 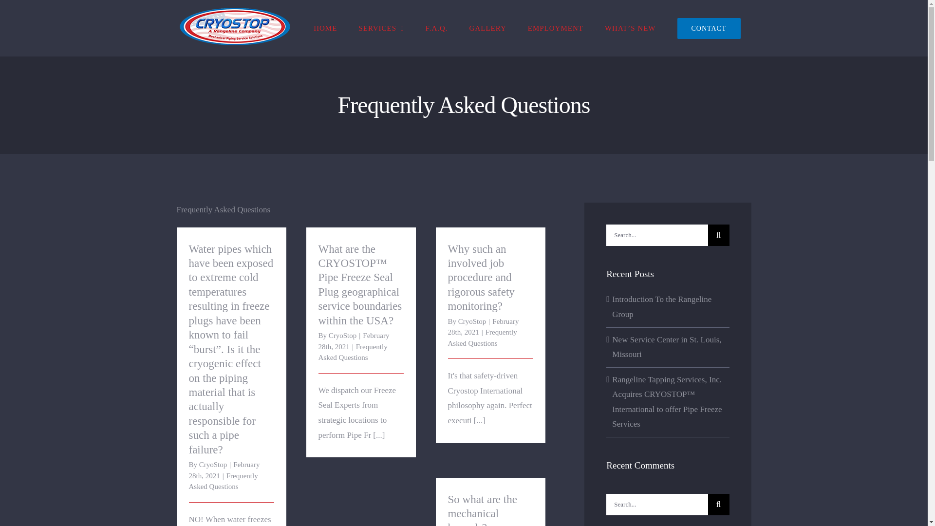 I want to click on Frequently Asked Questions, so click(x=223, y=481).